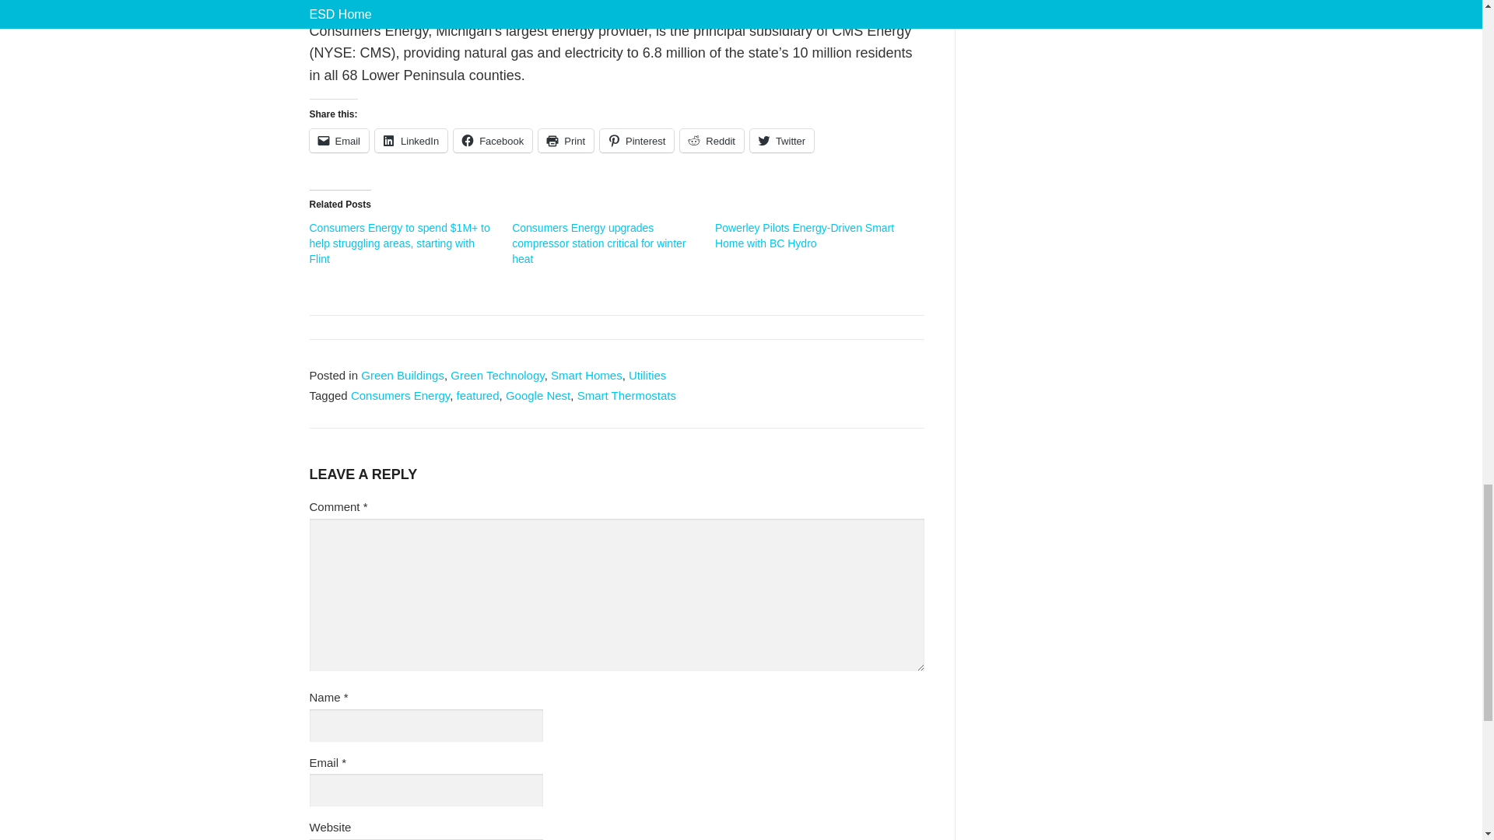 This screenshot has width=1494, height=840. What do you see at coordinates (339, 140) in the screenshot?
I see `Email` at bounding box center [339, 140].